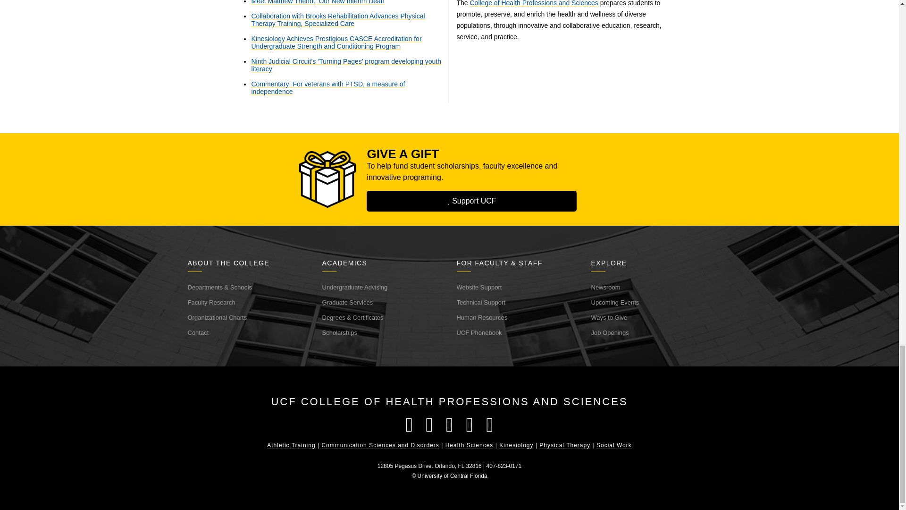 This screenshot has width=906, height=510. Describe the element at coordinates (429, 425) in the screenshot. I see `Follow UCF CHPS On Twitter` at that location.